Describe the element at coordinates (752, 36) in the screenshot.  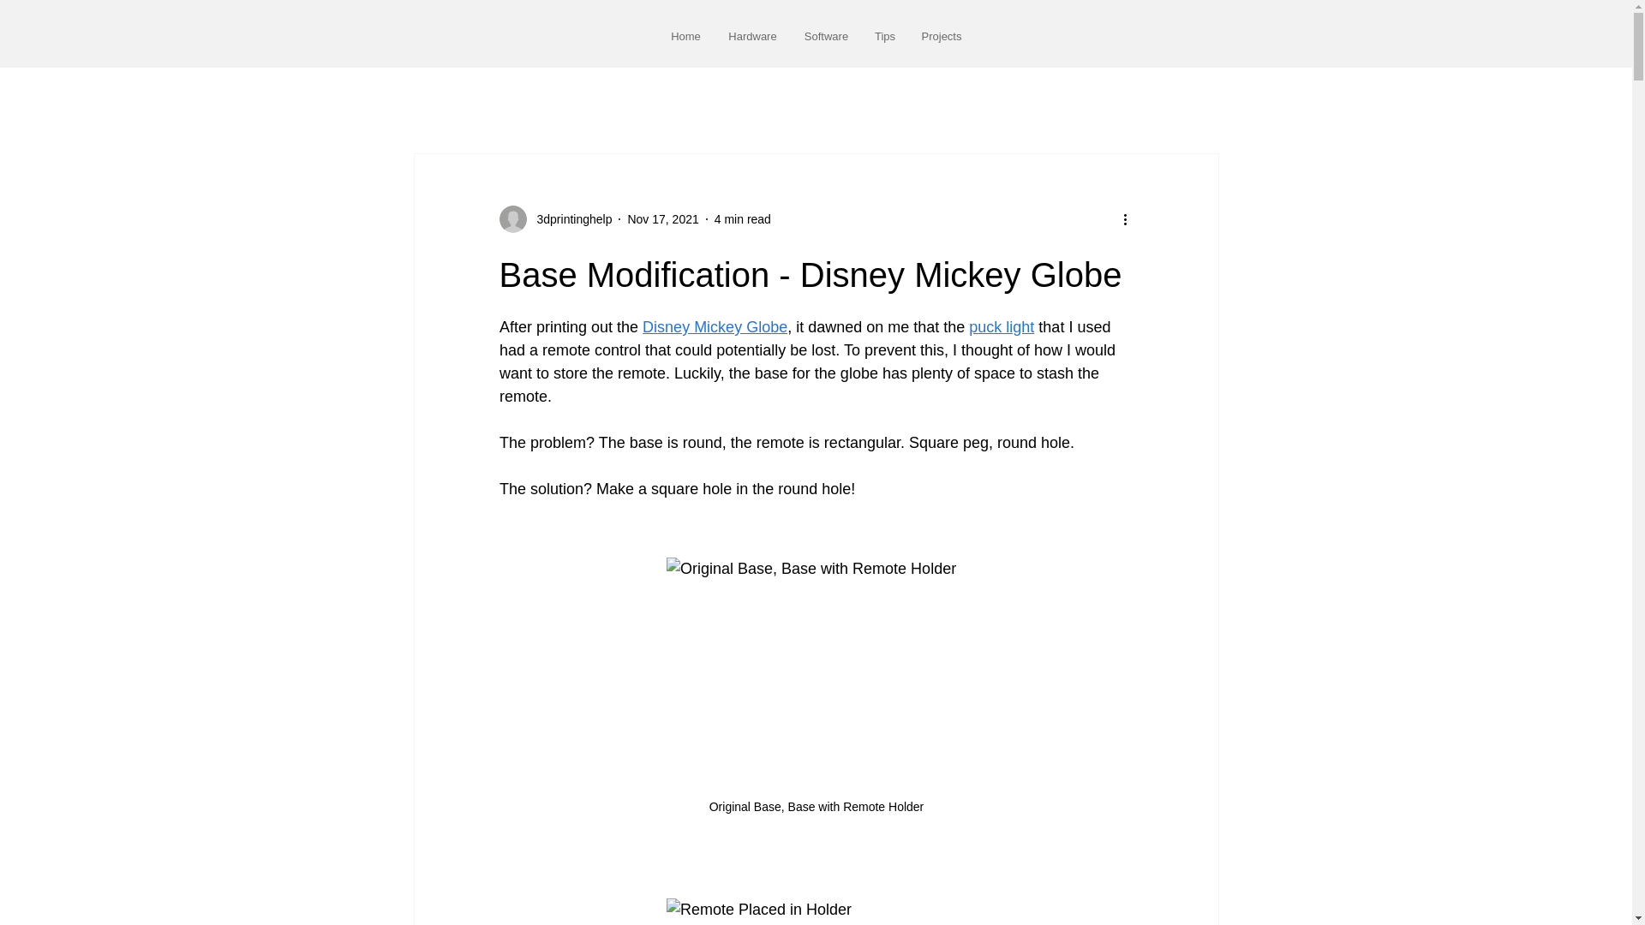
I see `Hardware` at that location.